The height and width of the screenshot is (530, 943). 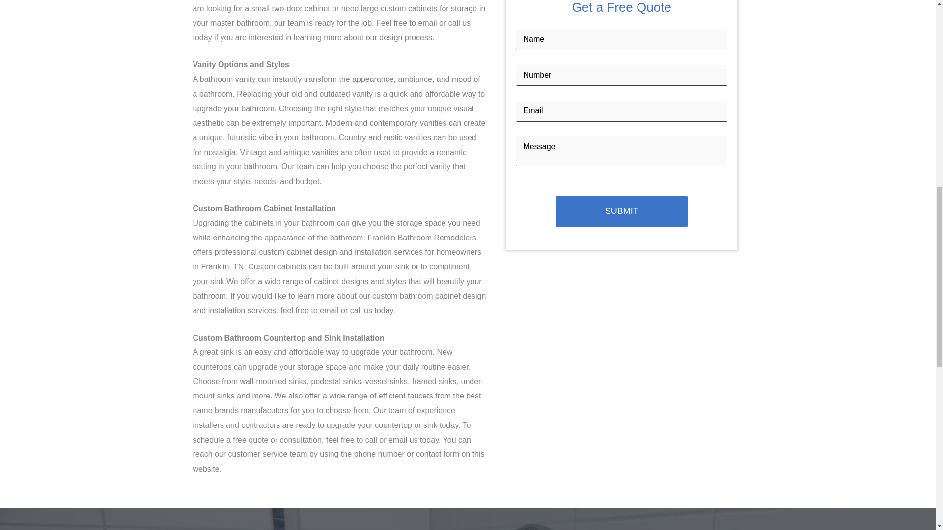 I want to click on SUBMIT, so click(x=622, y=211).